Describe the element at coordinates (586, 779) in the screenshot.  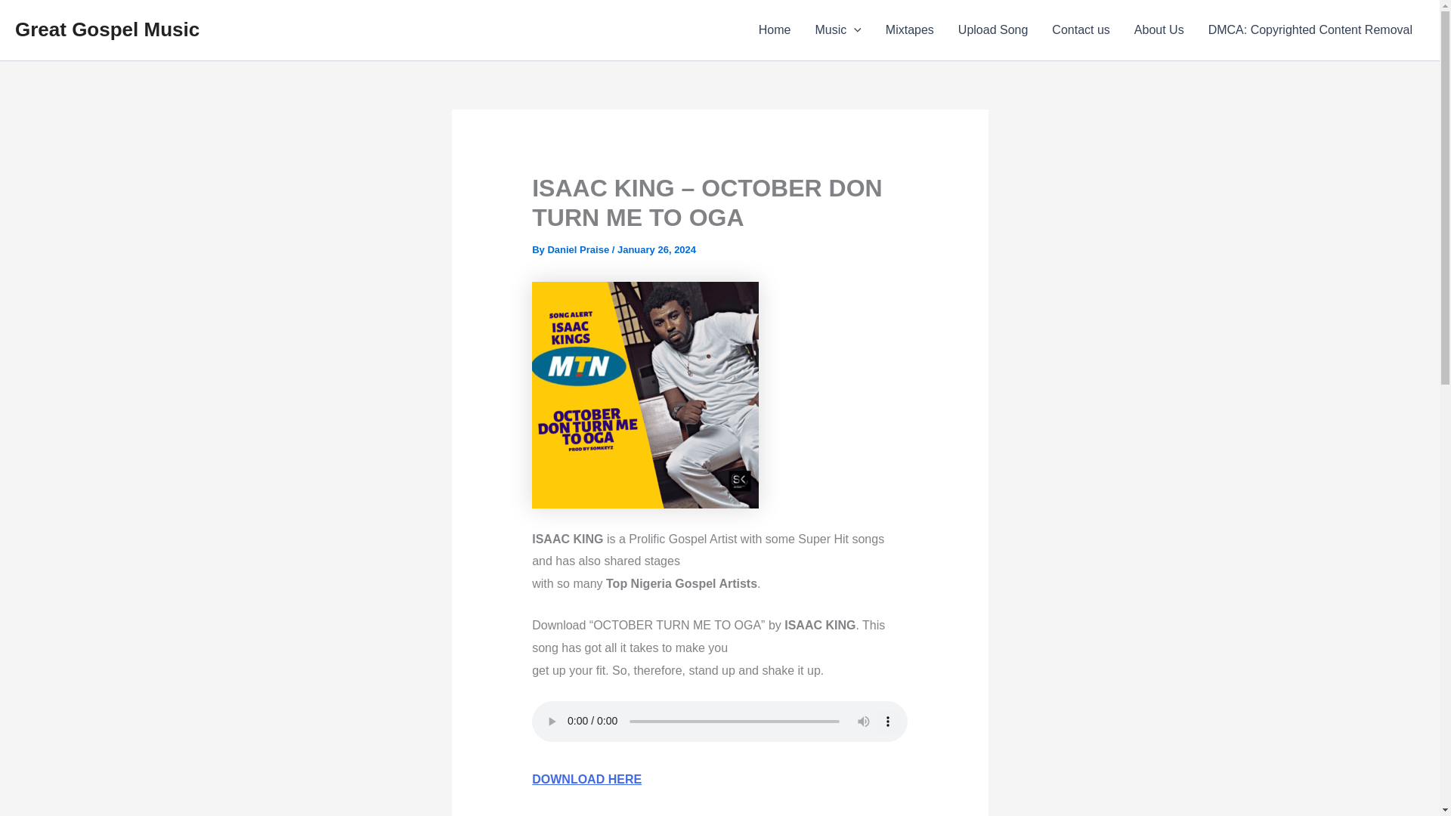
I see `DOWNLOAD HERE` at that location.